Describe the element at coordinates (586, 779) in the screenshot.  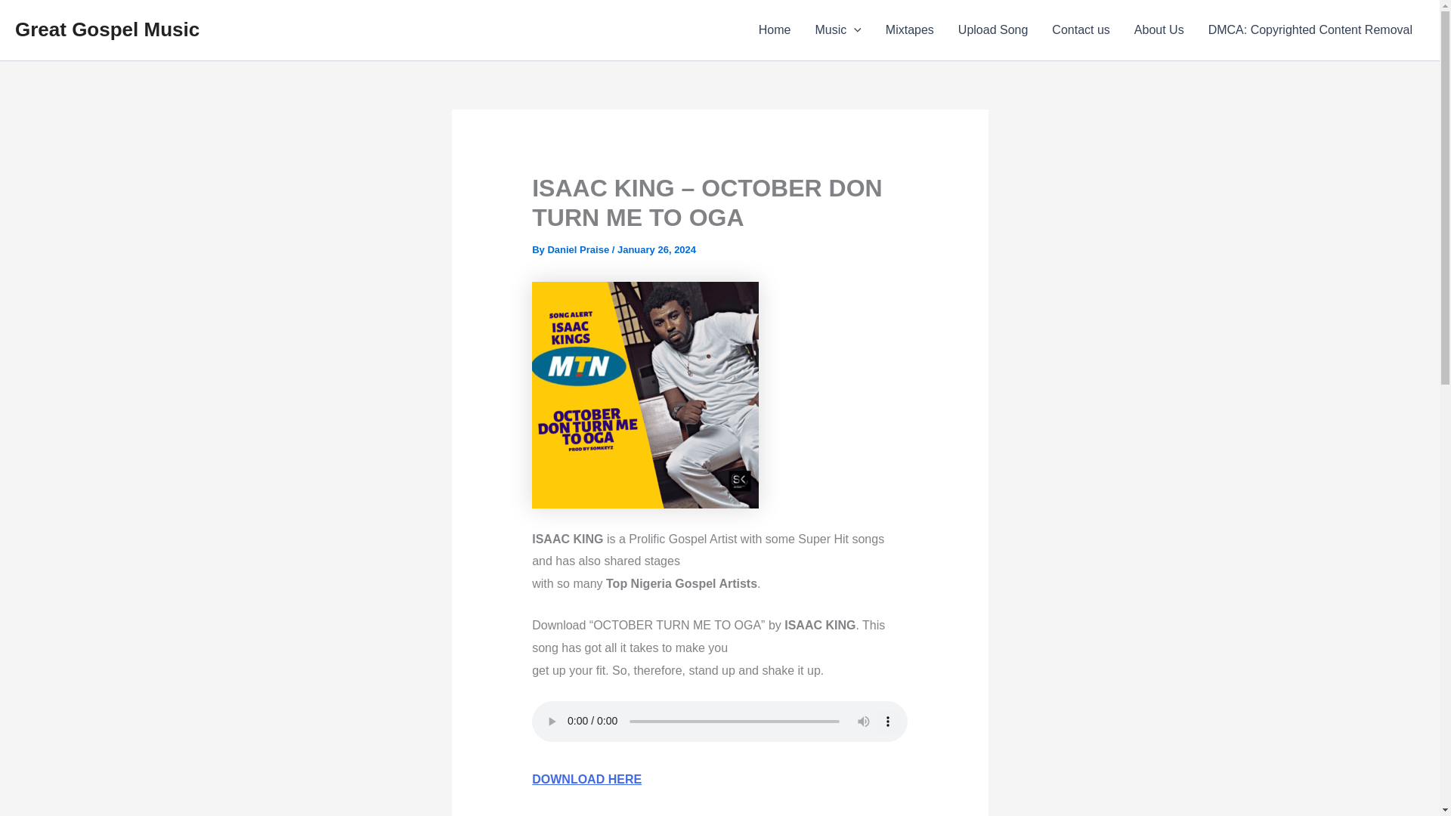
I see `DOWNLOAD HERE` at that location.